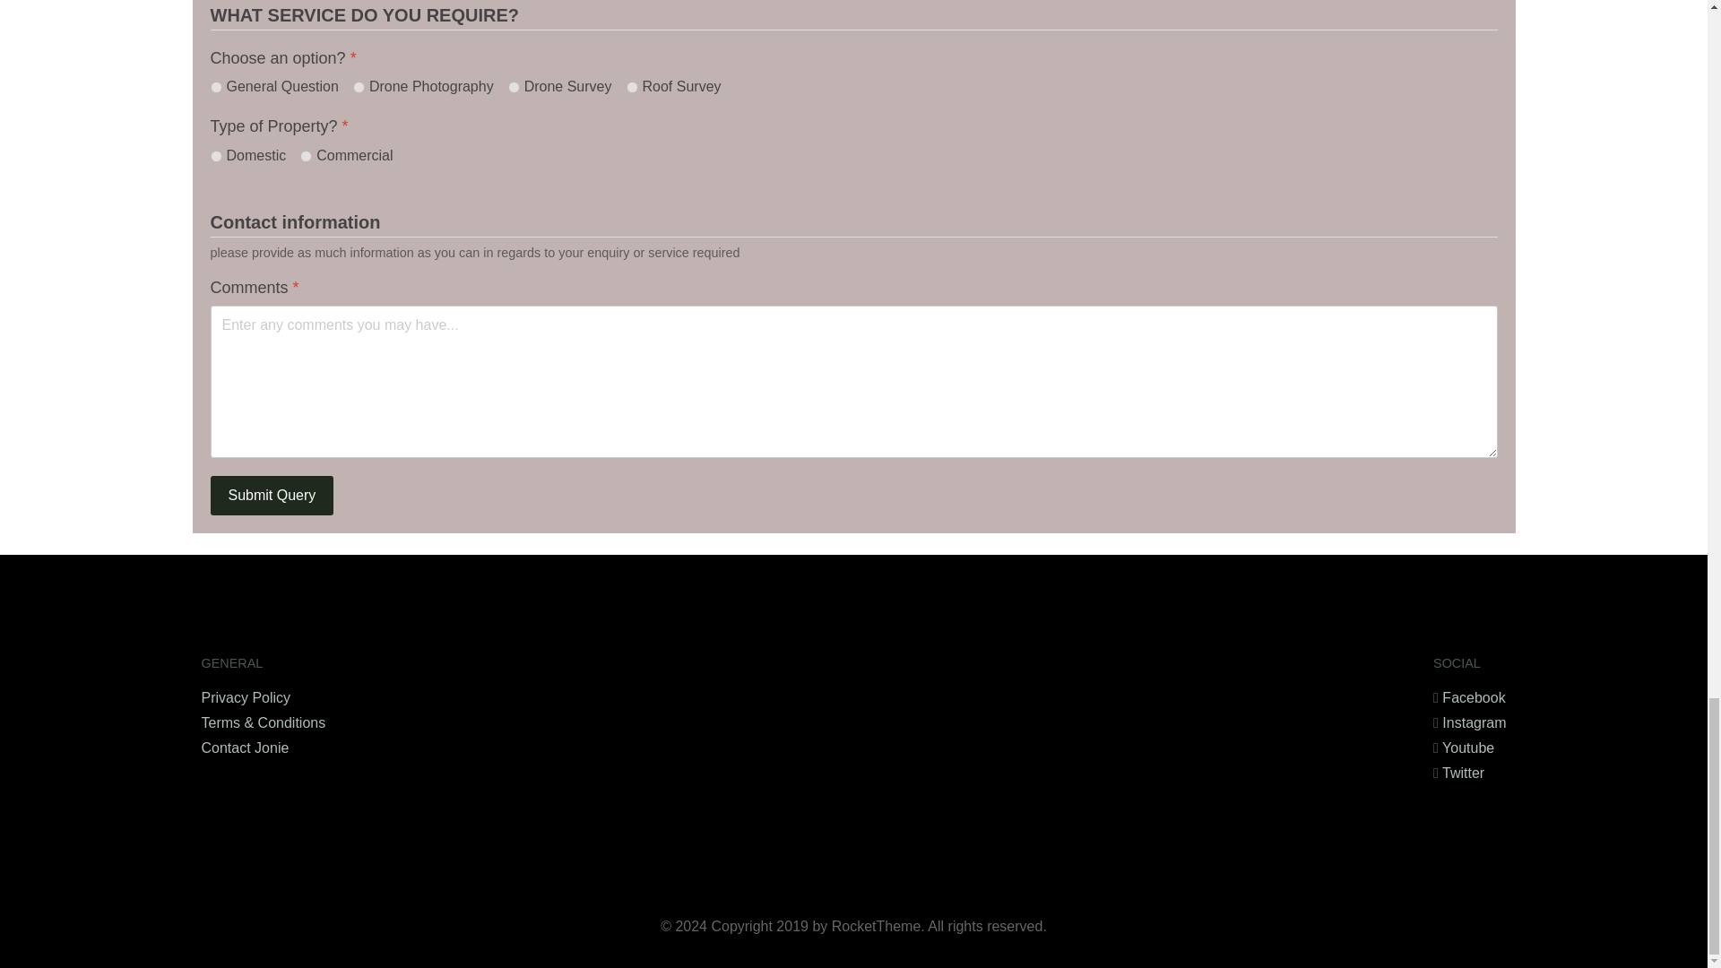  I want to click on Domestic, so click(215, 156).